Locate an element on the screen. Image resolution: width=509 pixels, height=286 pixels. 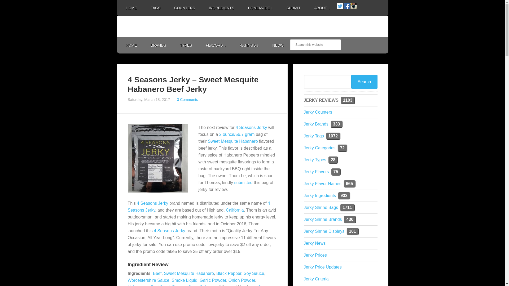
TYPES is located at coordinates (186, 45).